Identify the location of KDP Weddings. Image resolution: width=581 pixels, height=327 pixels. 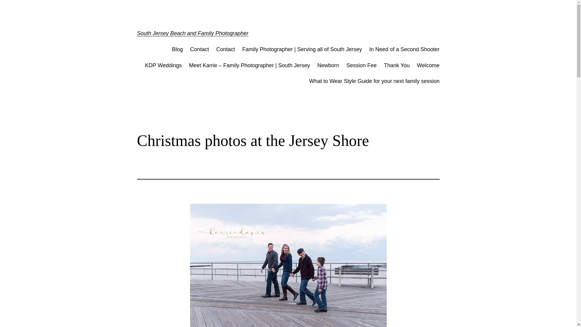
(163, 65).